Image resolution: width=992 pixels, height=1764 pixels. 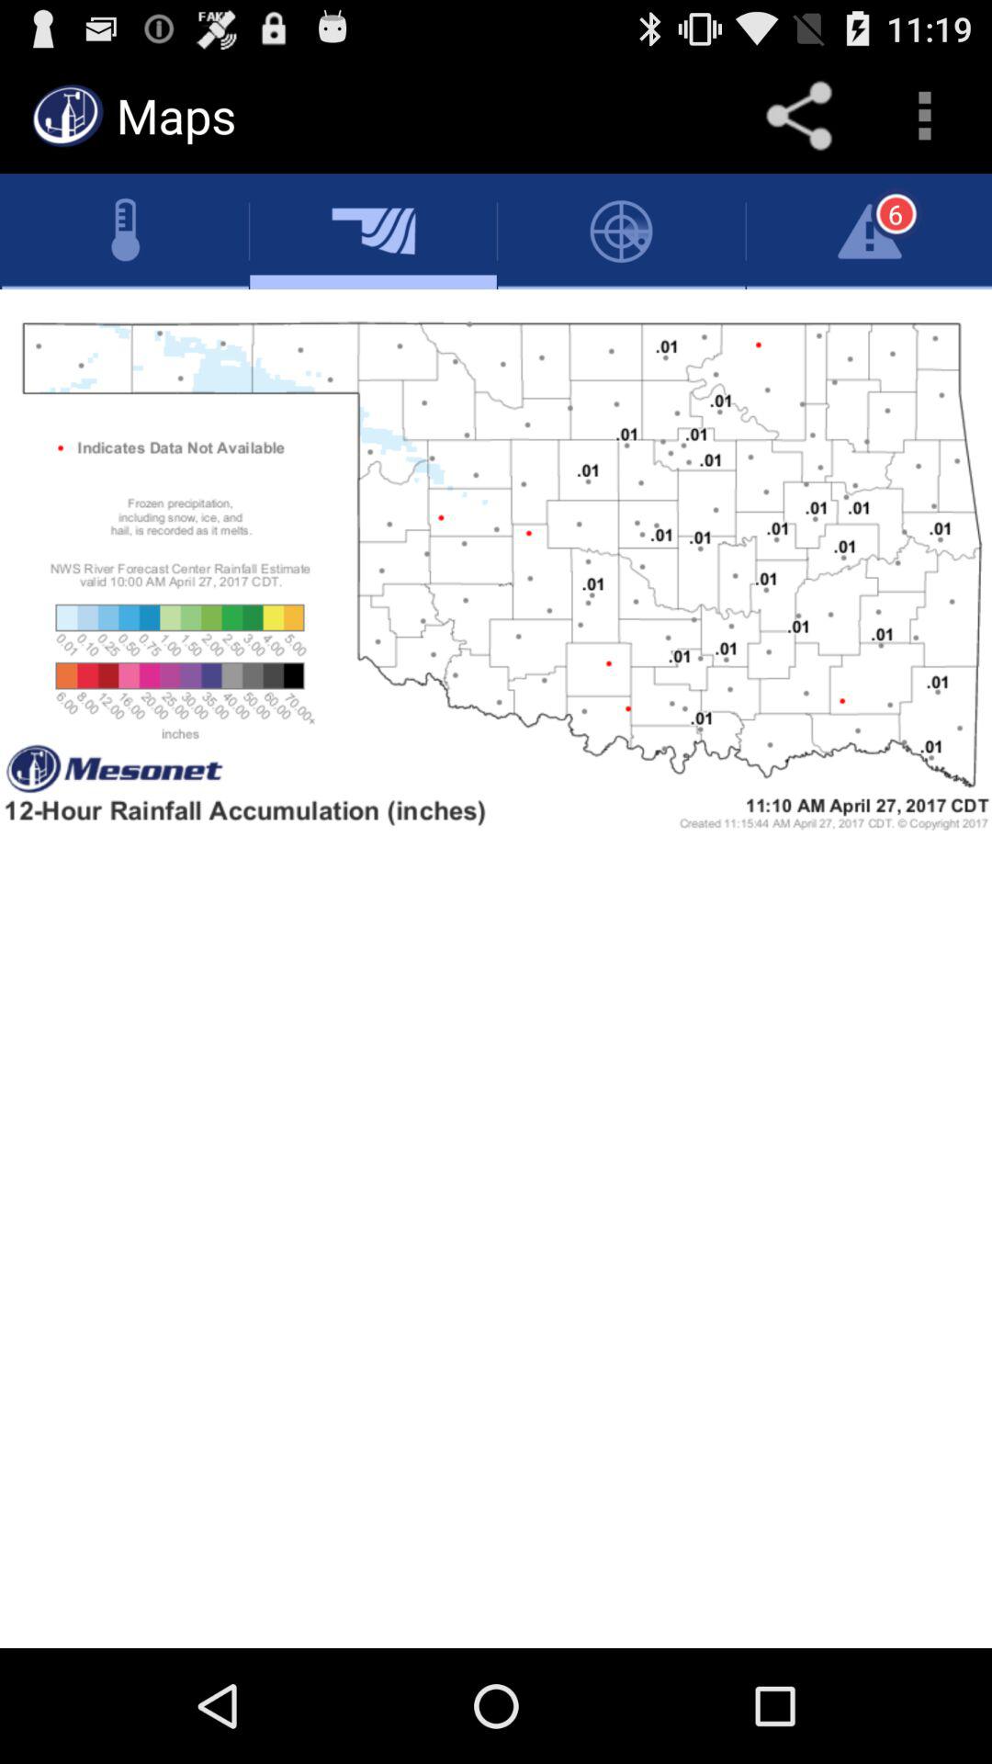 What do you see at coordinates (799, 116) in the screenshot?
I see `sharing files` at bounding box center [799, 116].